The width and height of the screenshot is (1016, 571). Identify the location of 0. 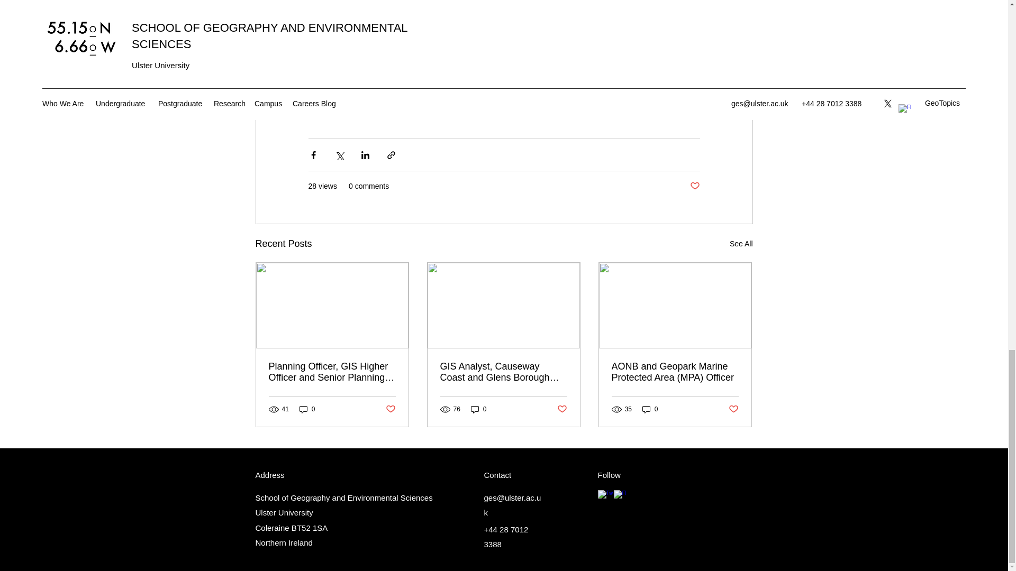
(478, 409).